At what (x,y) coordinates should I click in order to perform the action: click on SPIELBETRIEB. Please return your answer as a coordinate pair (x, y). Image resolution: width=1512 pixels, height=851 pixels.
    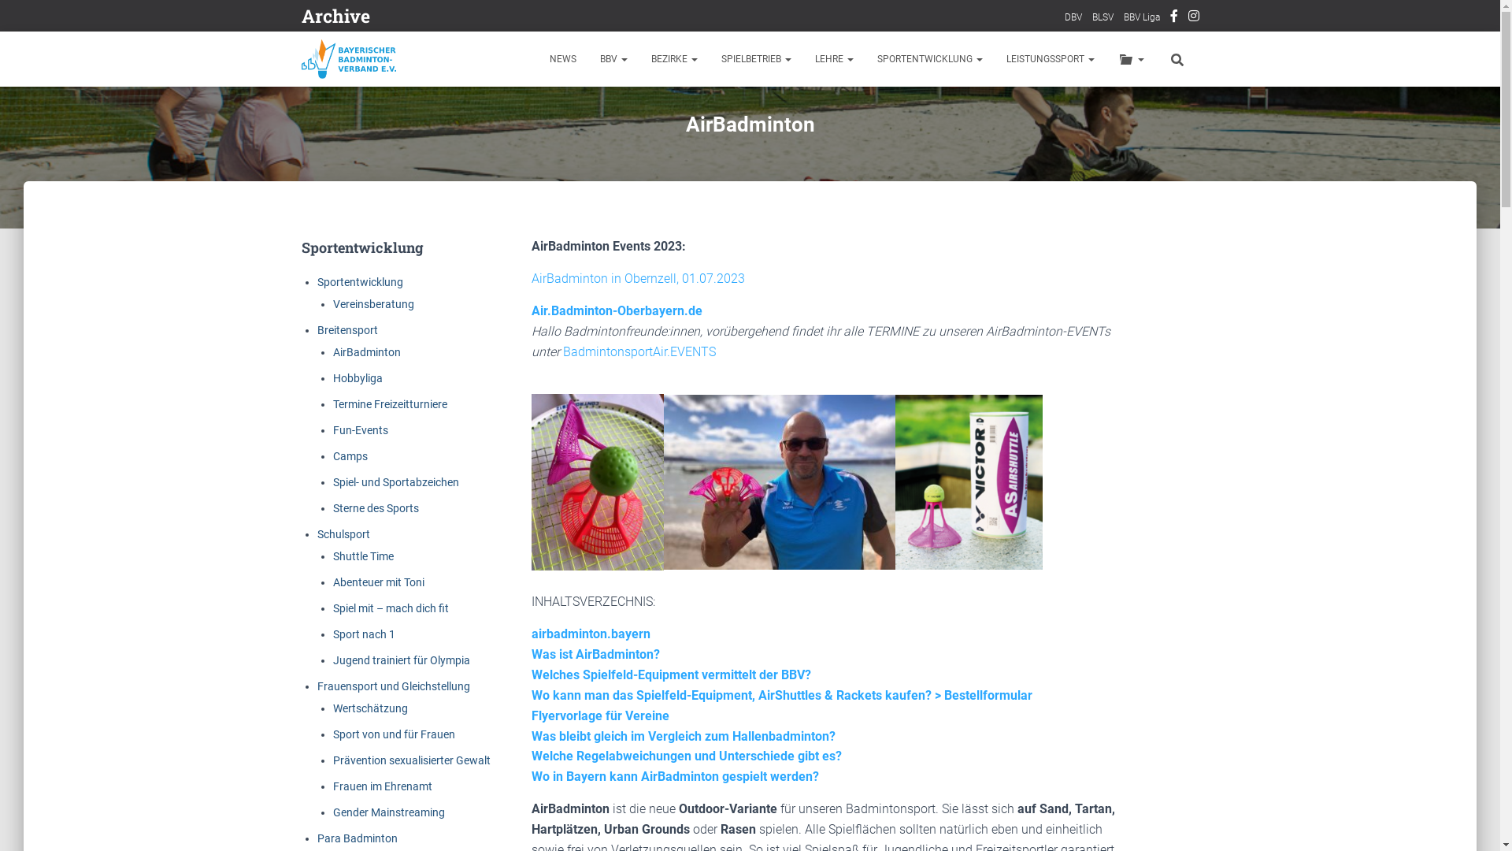
    Looking at the image, I should click on (756, 59).